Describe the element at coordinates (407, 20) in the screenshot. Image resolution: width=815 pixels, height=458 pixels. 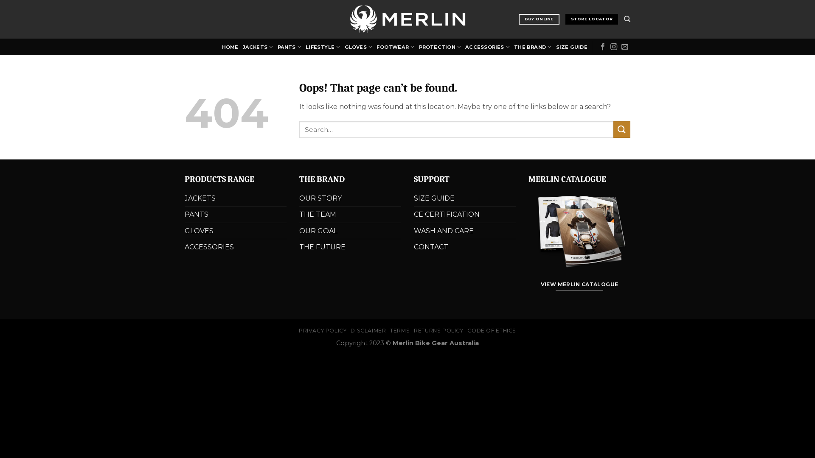
I see `Merlin Bike Gear | Australia - Merlin Bike Gear | Australia` at that location.